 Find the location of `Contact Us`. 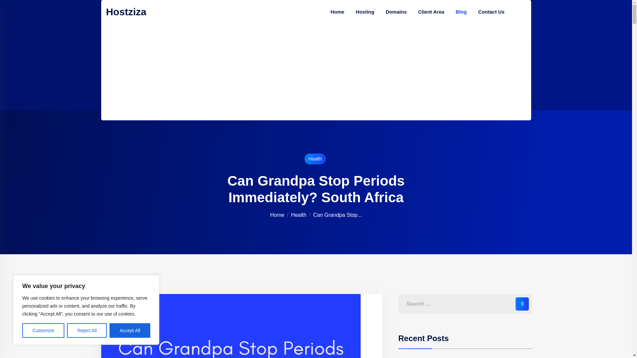

Contact Us is located at coordinates (491, 12).